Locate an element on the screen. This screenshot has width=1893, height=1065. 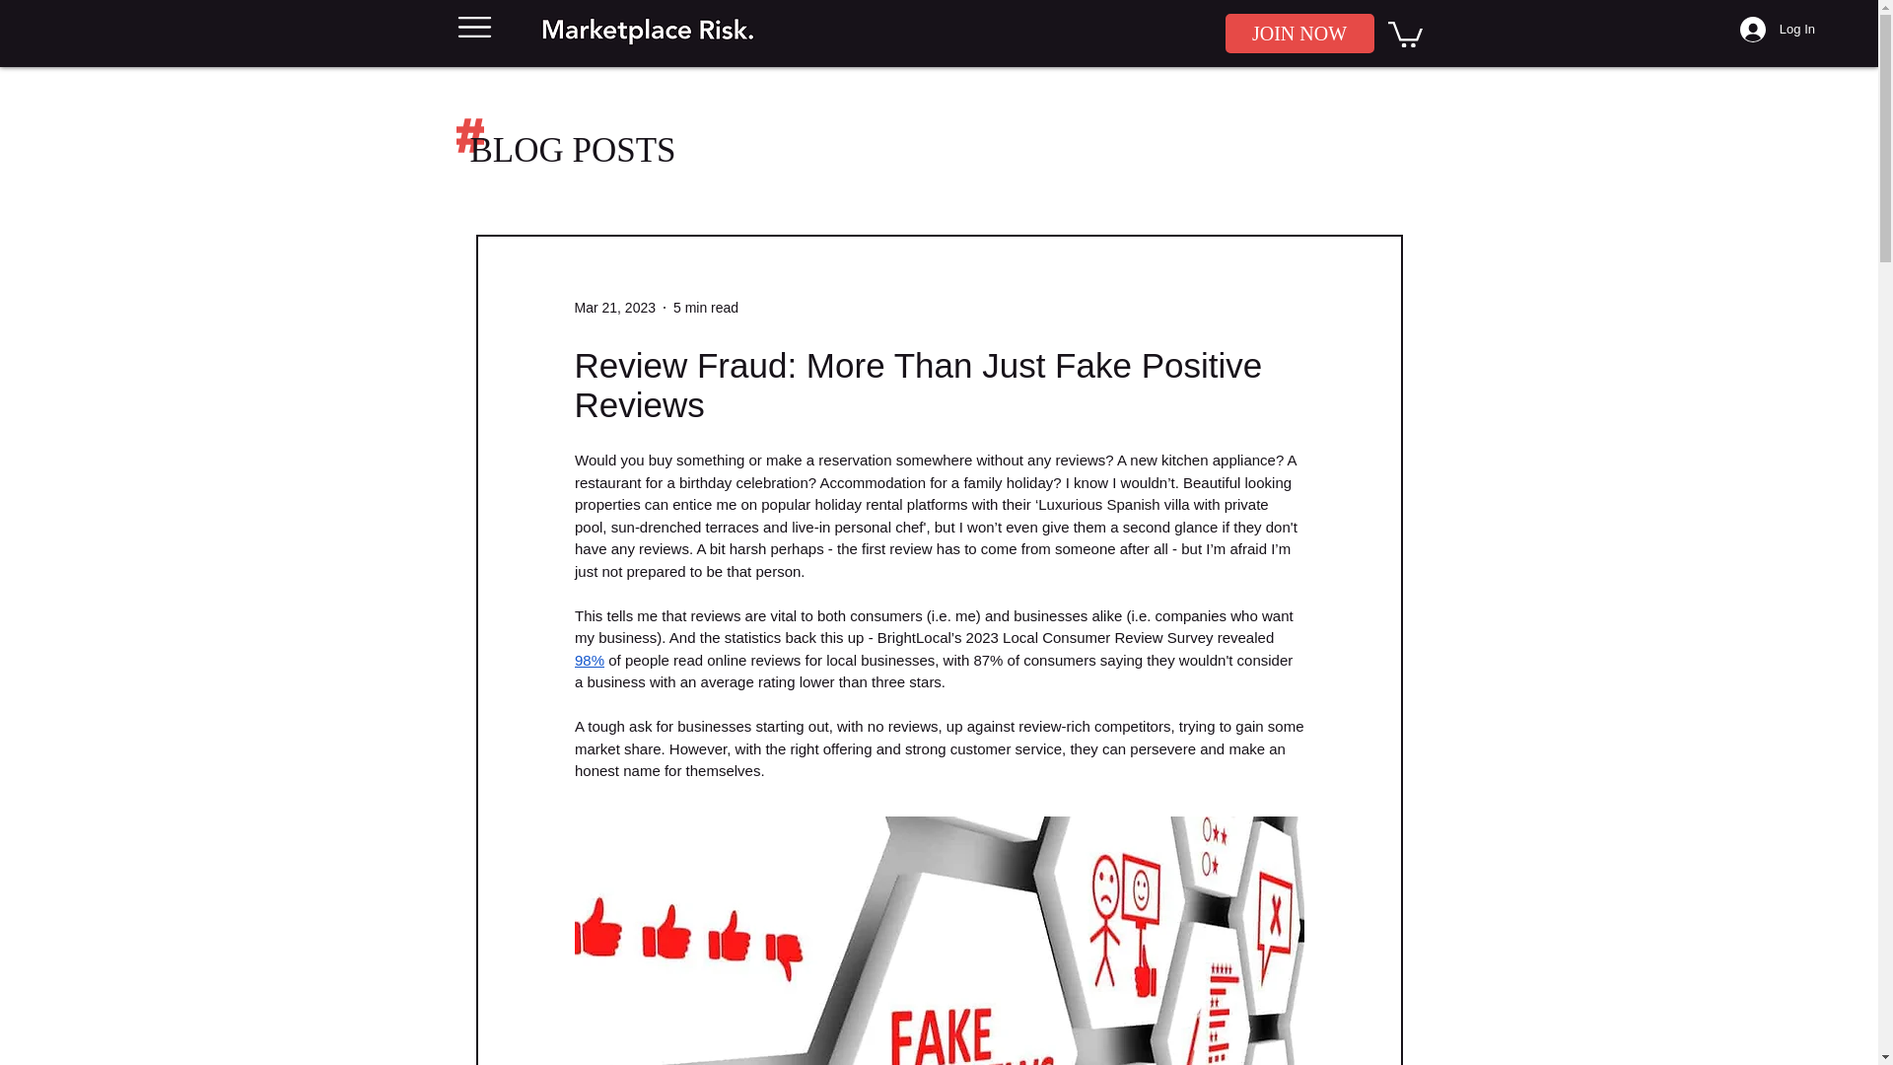
JOIN NOW is located at coordinates (1299, 34).